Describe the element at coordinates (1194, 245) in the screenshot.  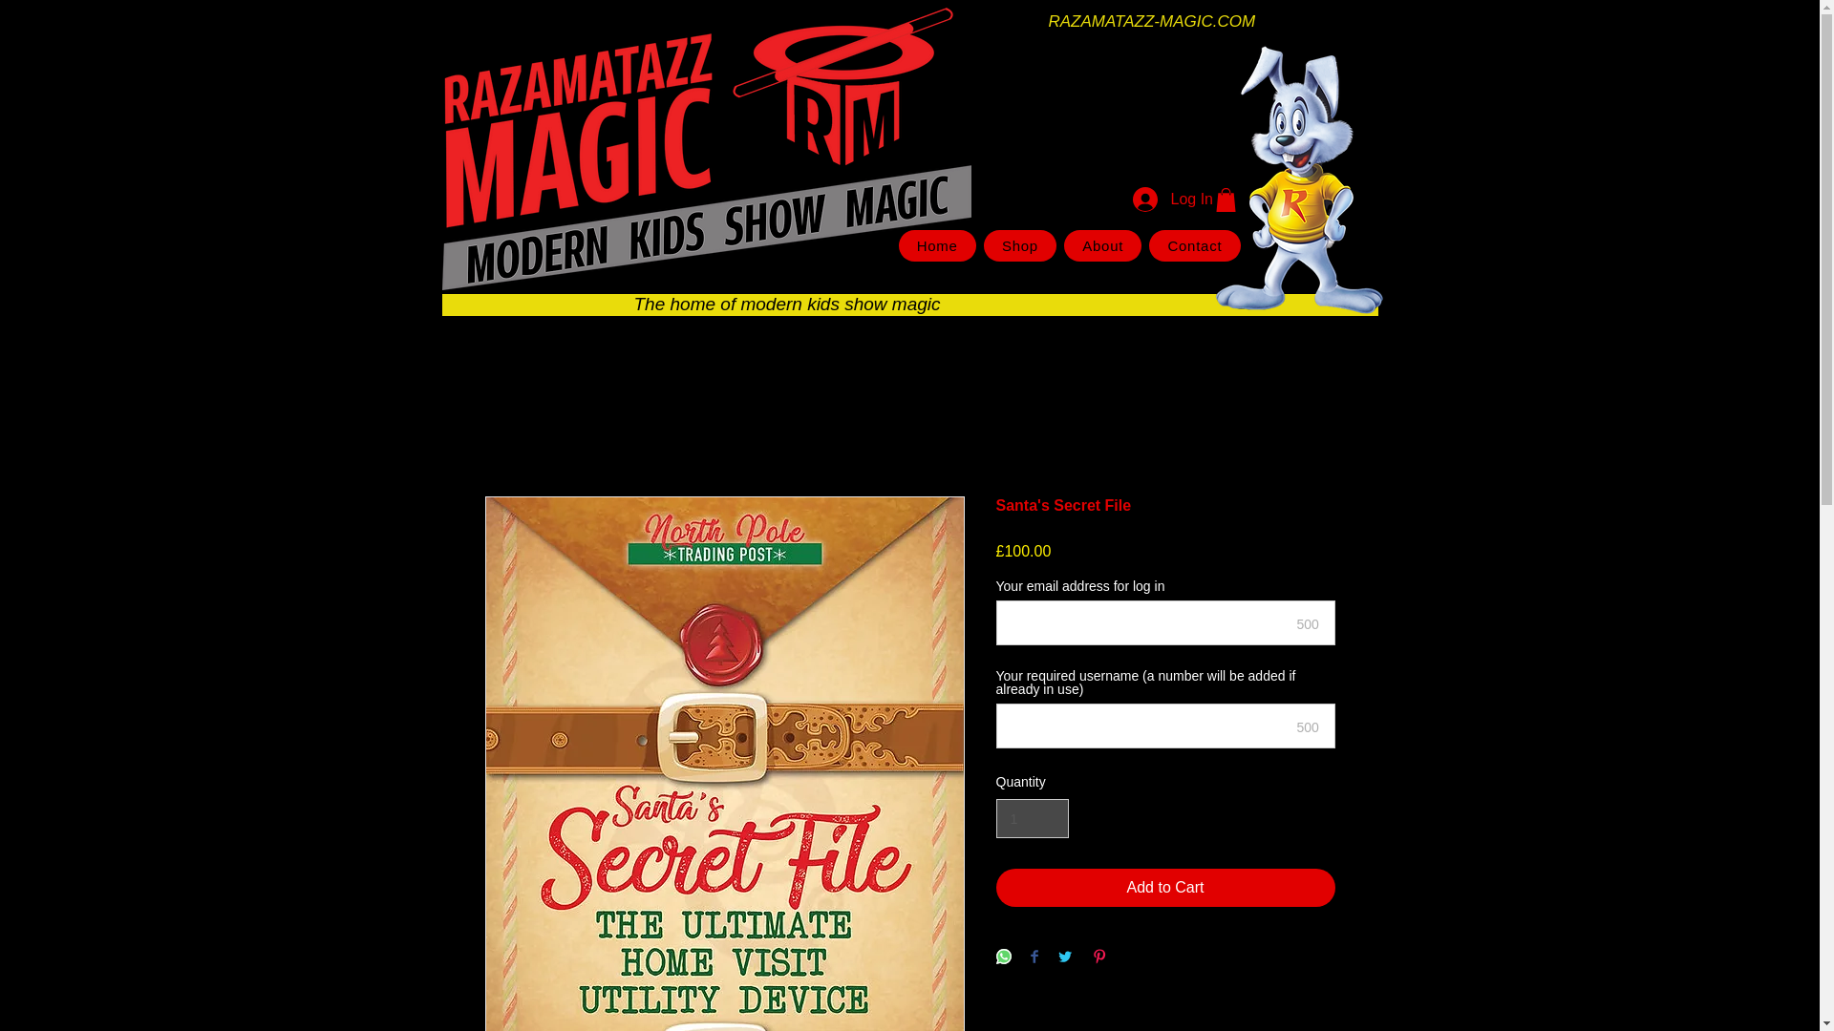
I see `Contact` at that location.